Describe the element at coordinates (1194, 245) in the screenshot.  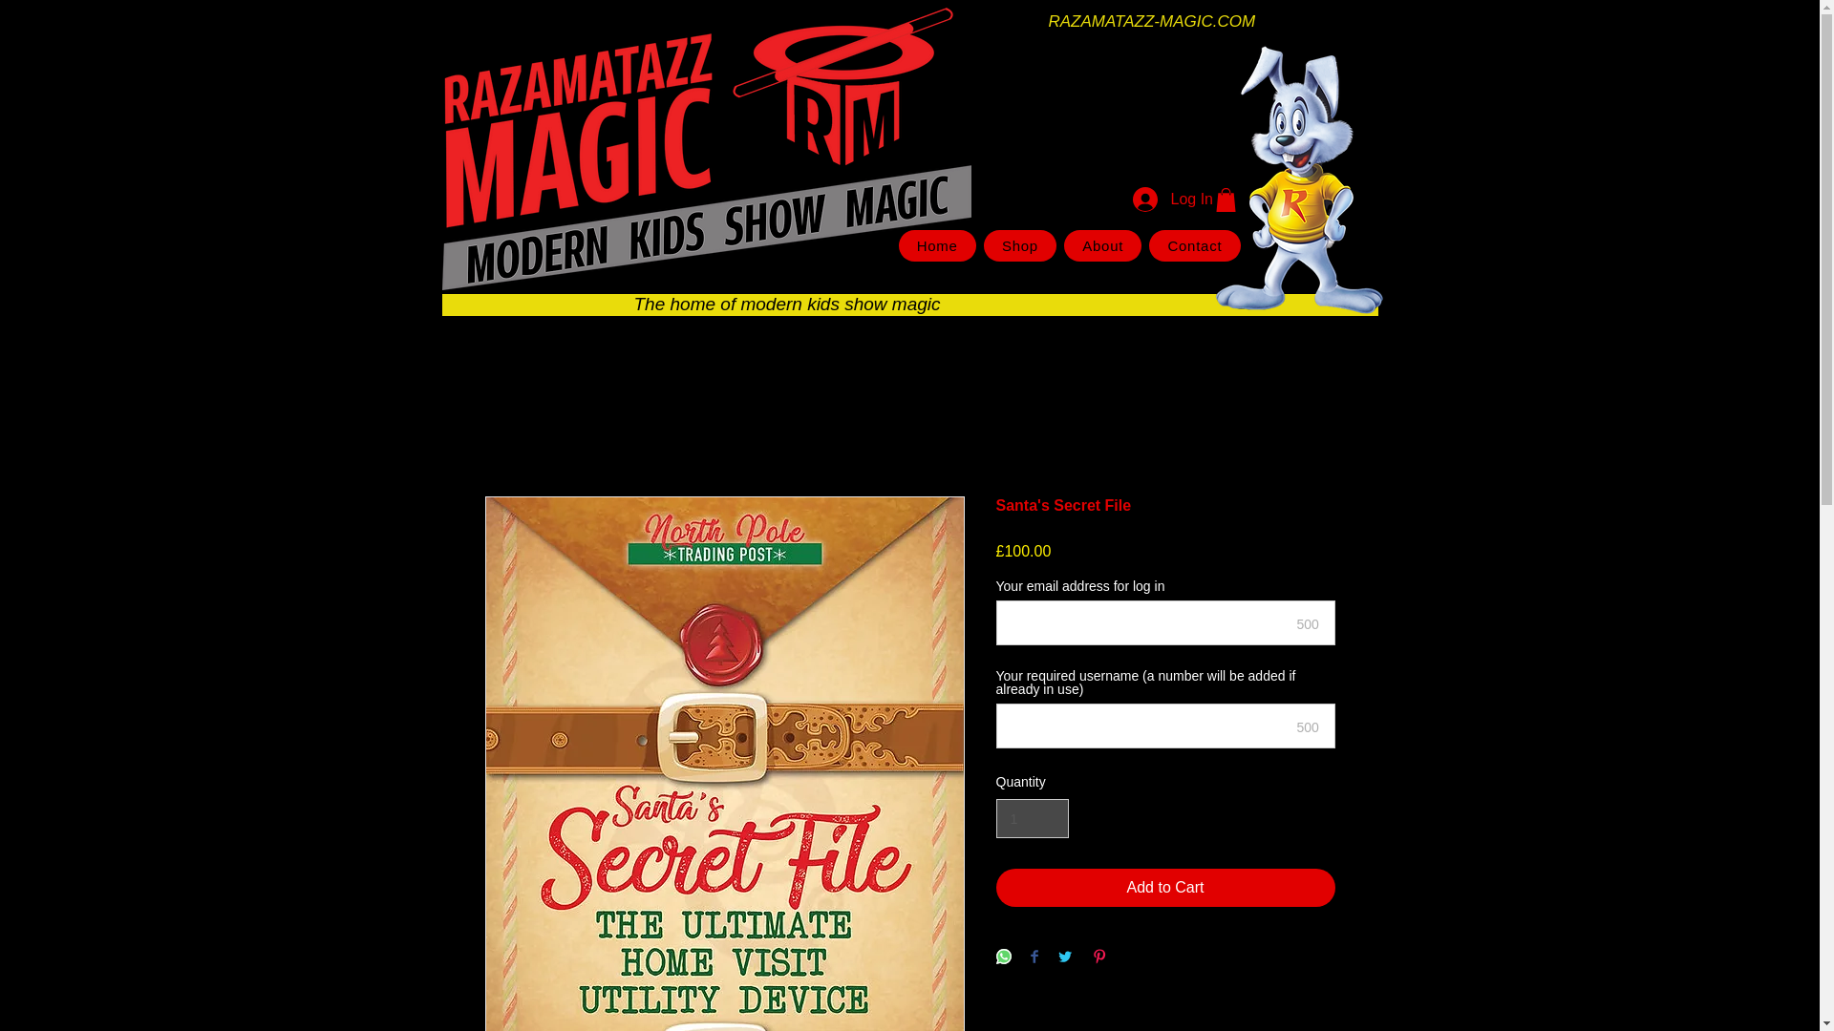
I see `Contact` at that location.